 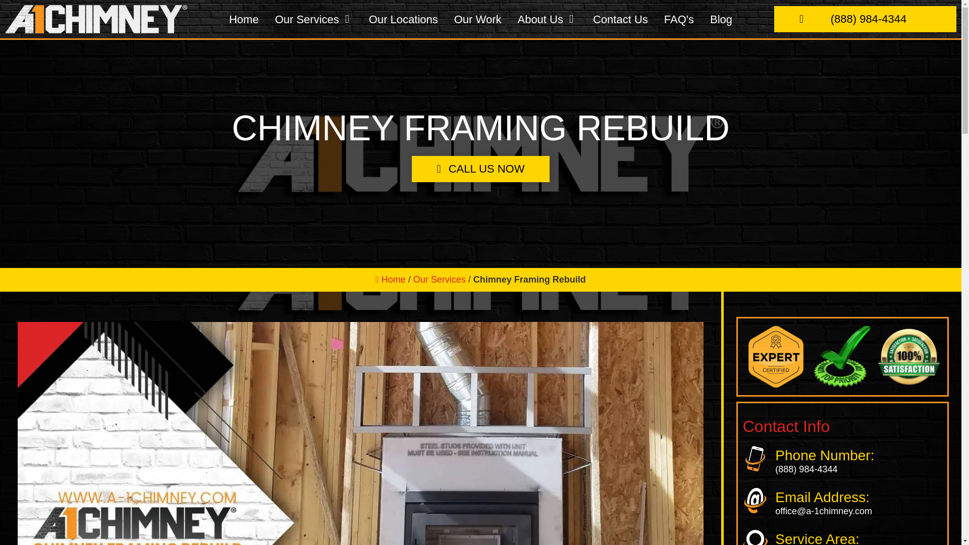 What do you see at coordinates (307, 5) in the screenshot?
I see `Our Services` at bounding box center [307, 5].